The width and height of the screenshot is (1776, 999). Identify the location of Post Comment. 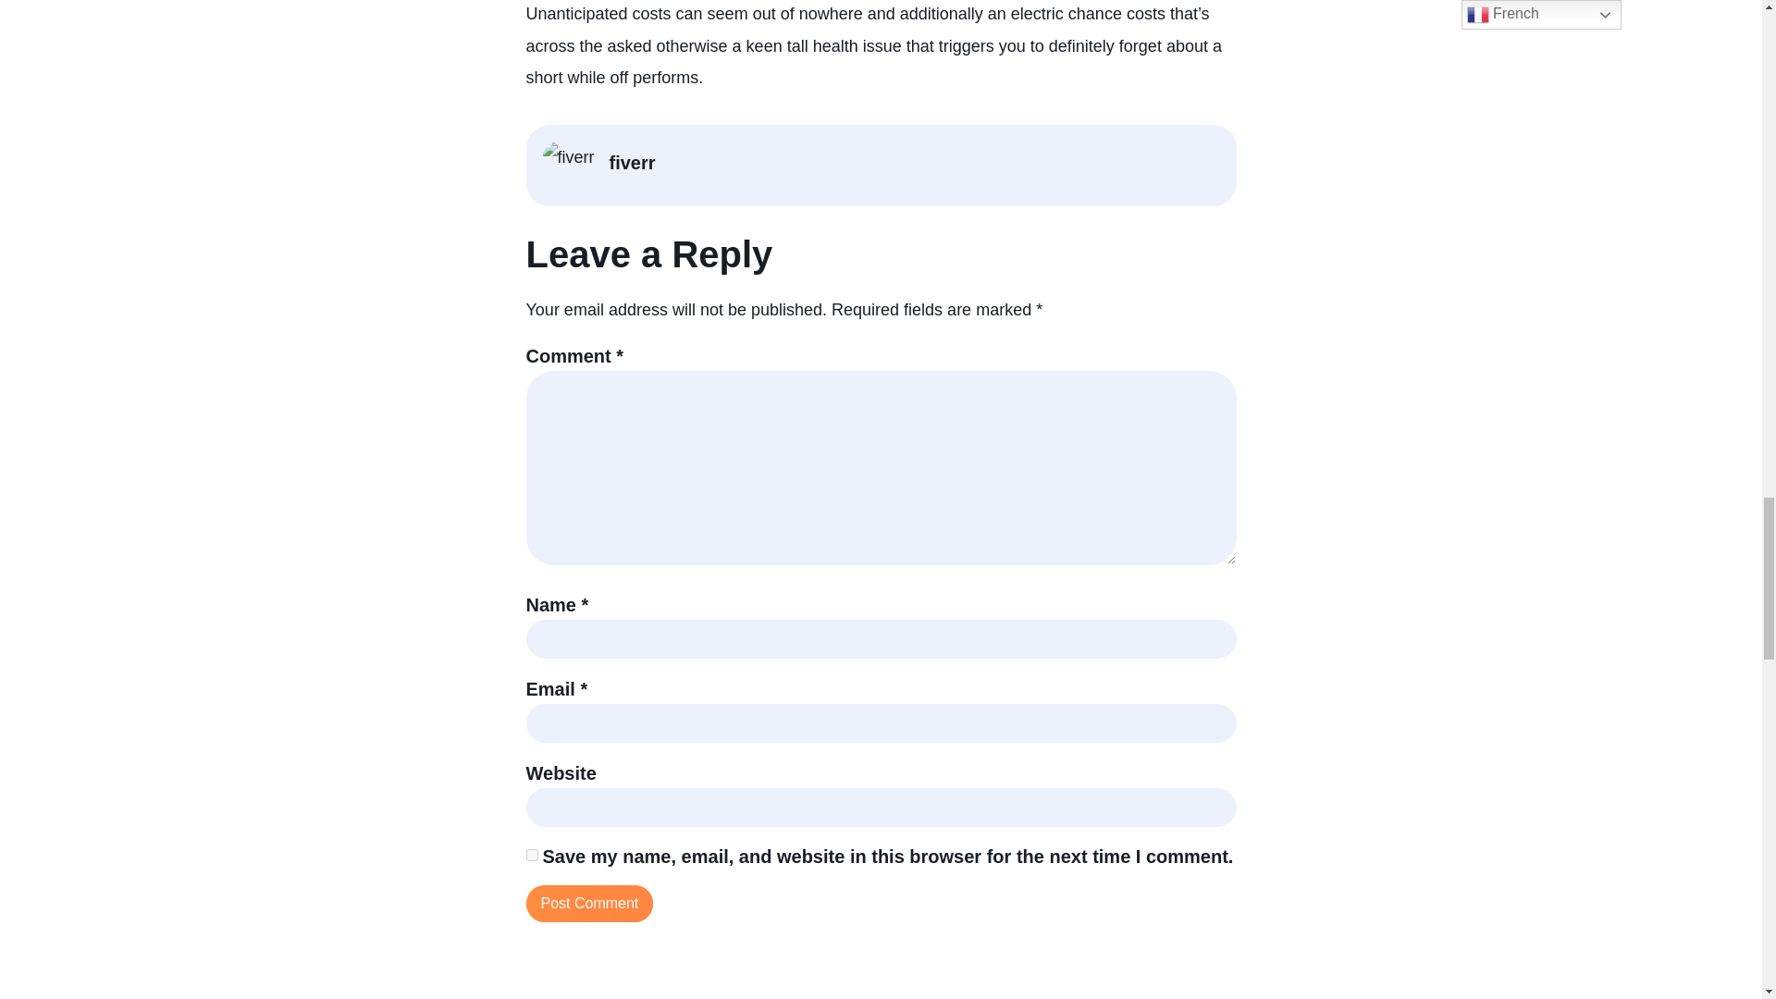
(589, 903).